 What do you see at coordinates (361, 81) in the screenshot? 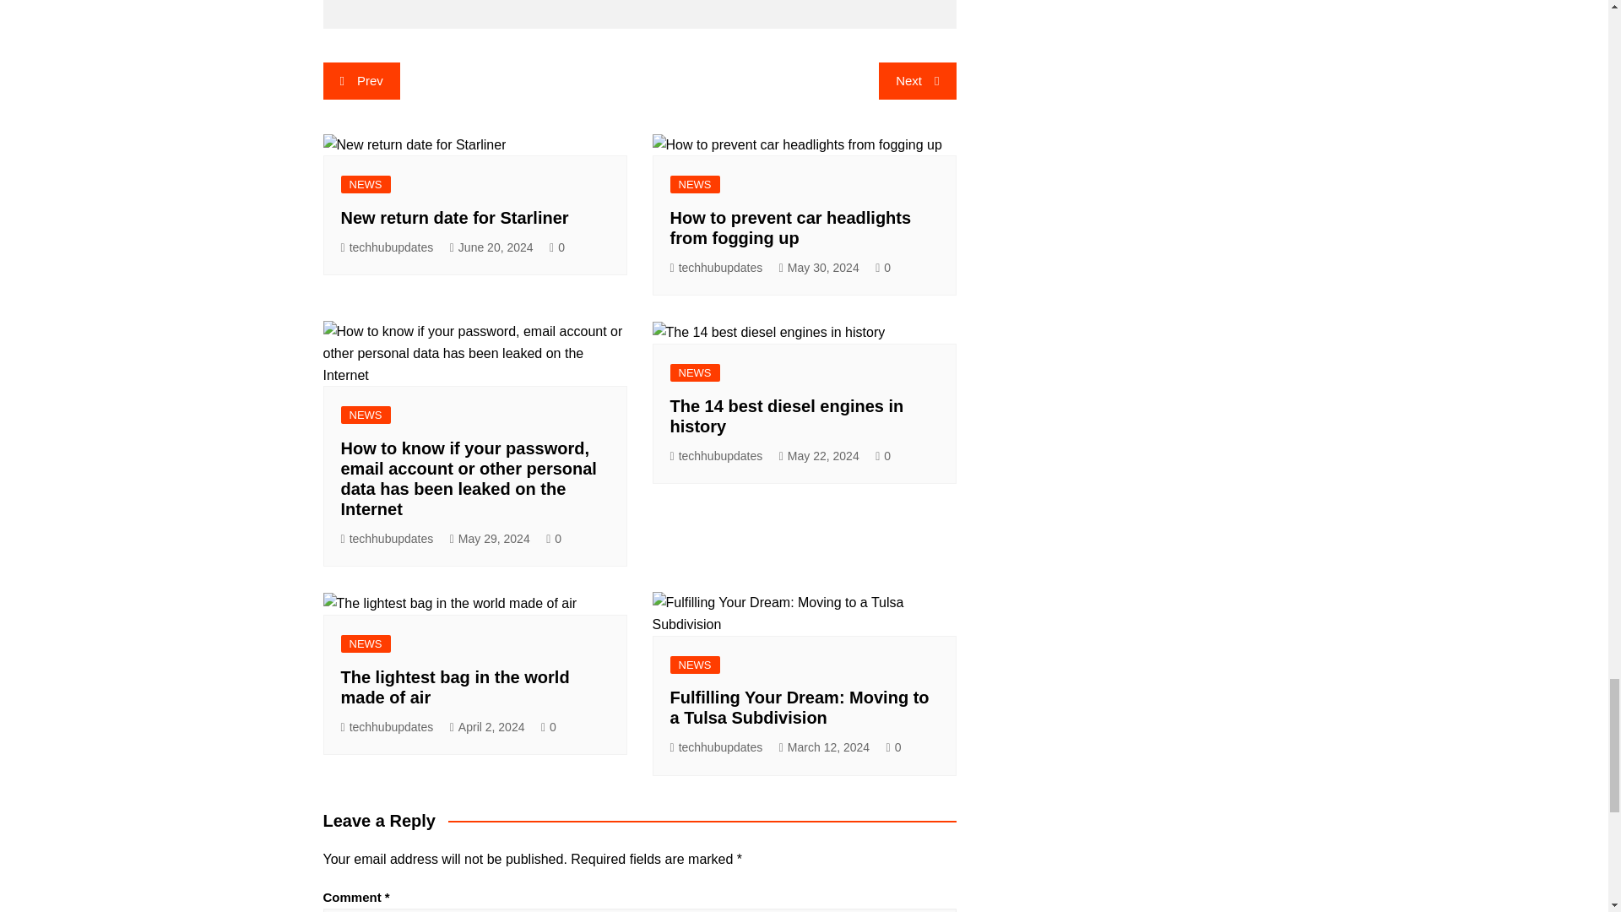
I see `Prev` at bounding box center [361, 81].